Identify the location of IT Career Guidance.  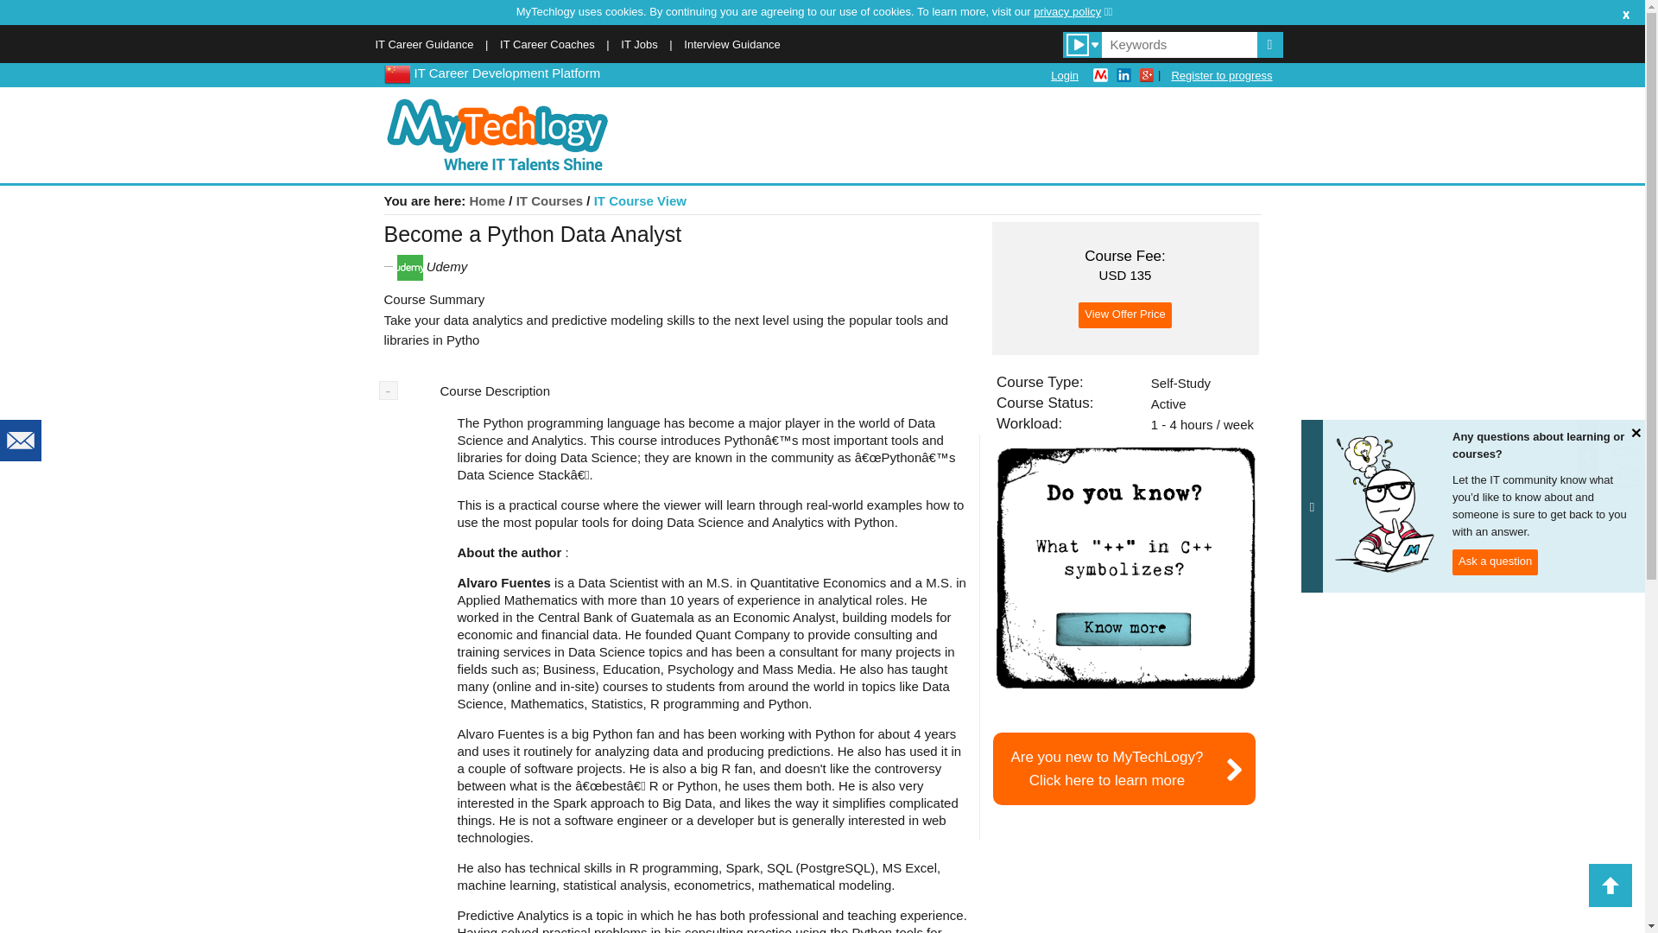
(423, 45).